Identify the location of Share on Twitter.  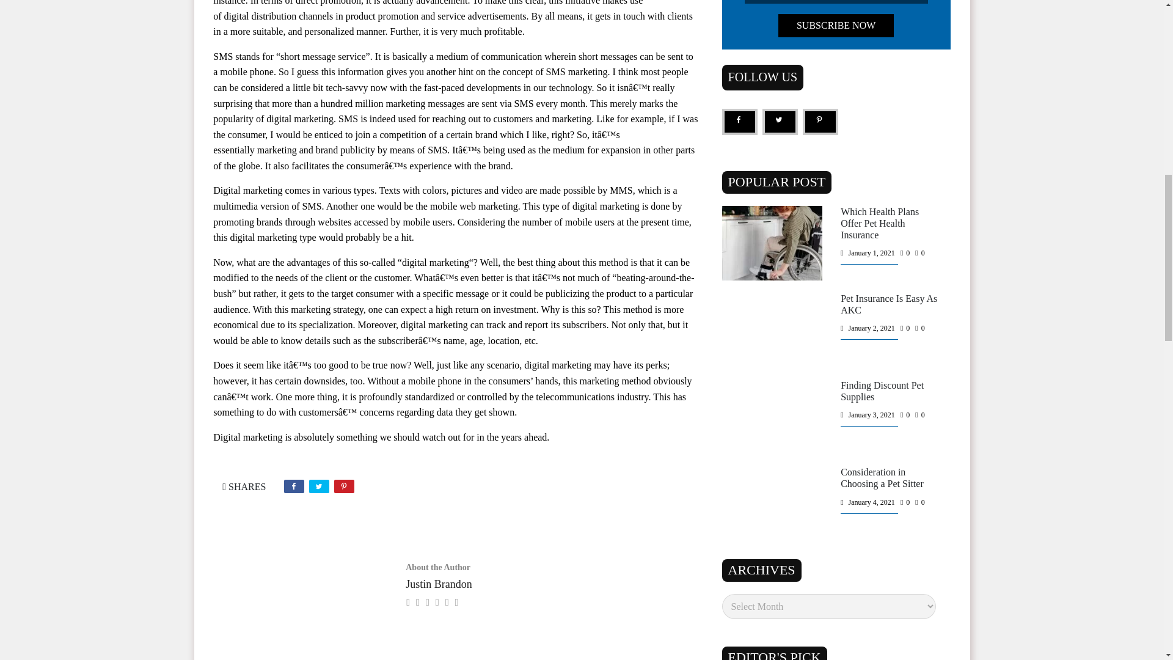
(780, 122).